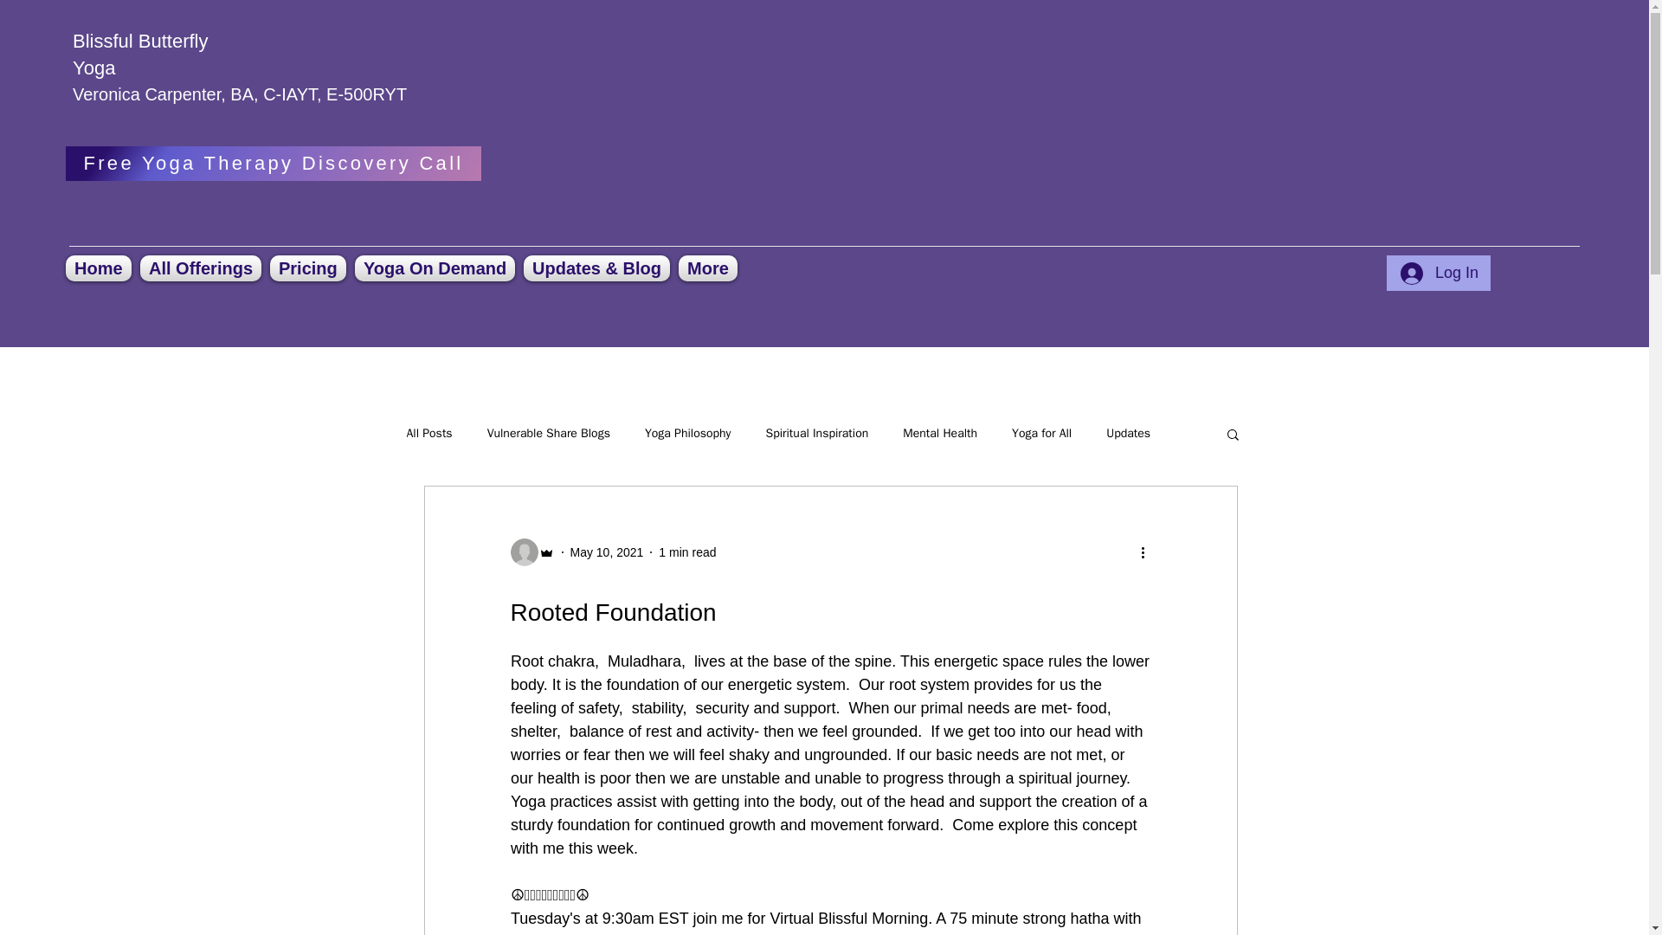  I want to click on 1 min read, so click(687, 551).